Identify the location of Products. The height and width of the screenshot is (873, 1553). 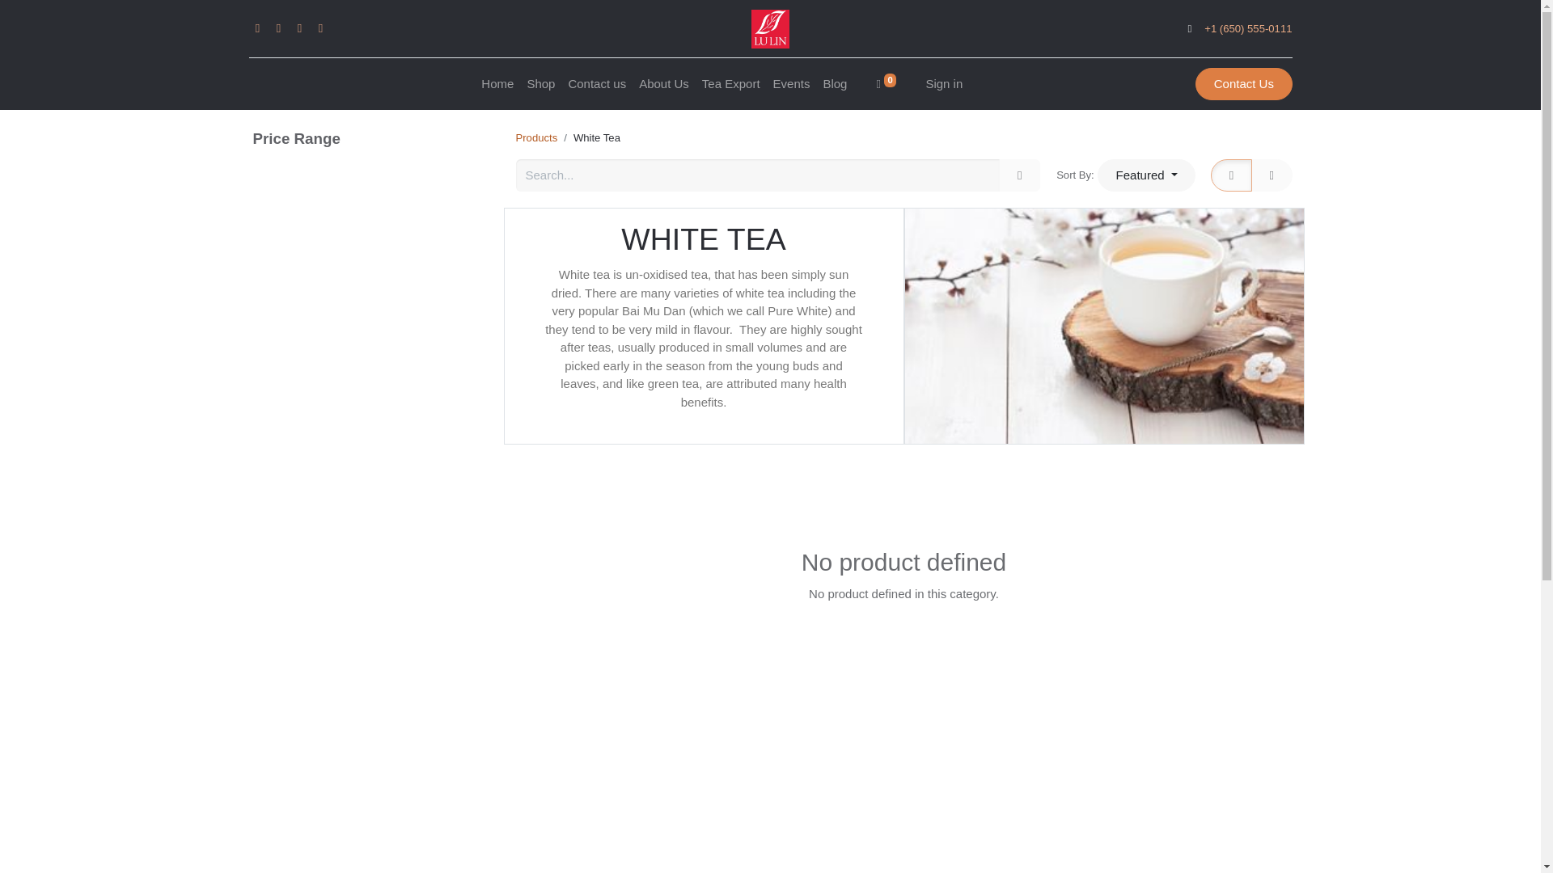
(536, 137).